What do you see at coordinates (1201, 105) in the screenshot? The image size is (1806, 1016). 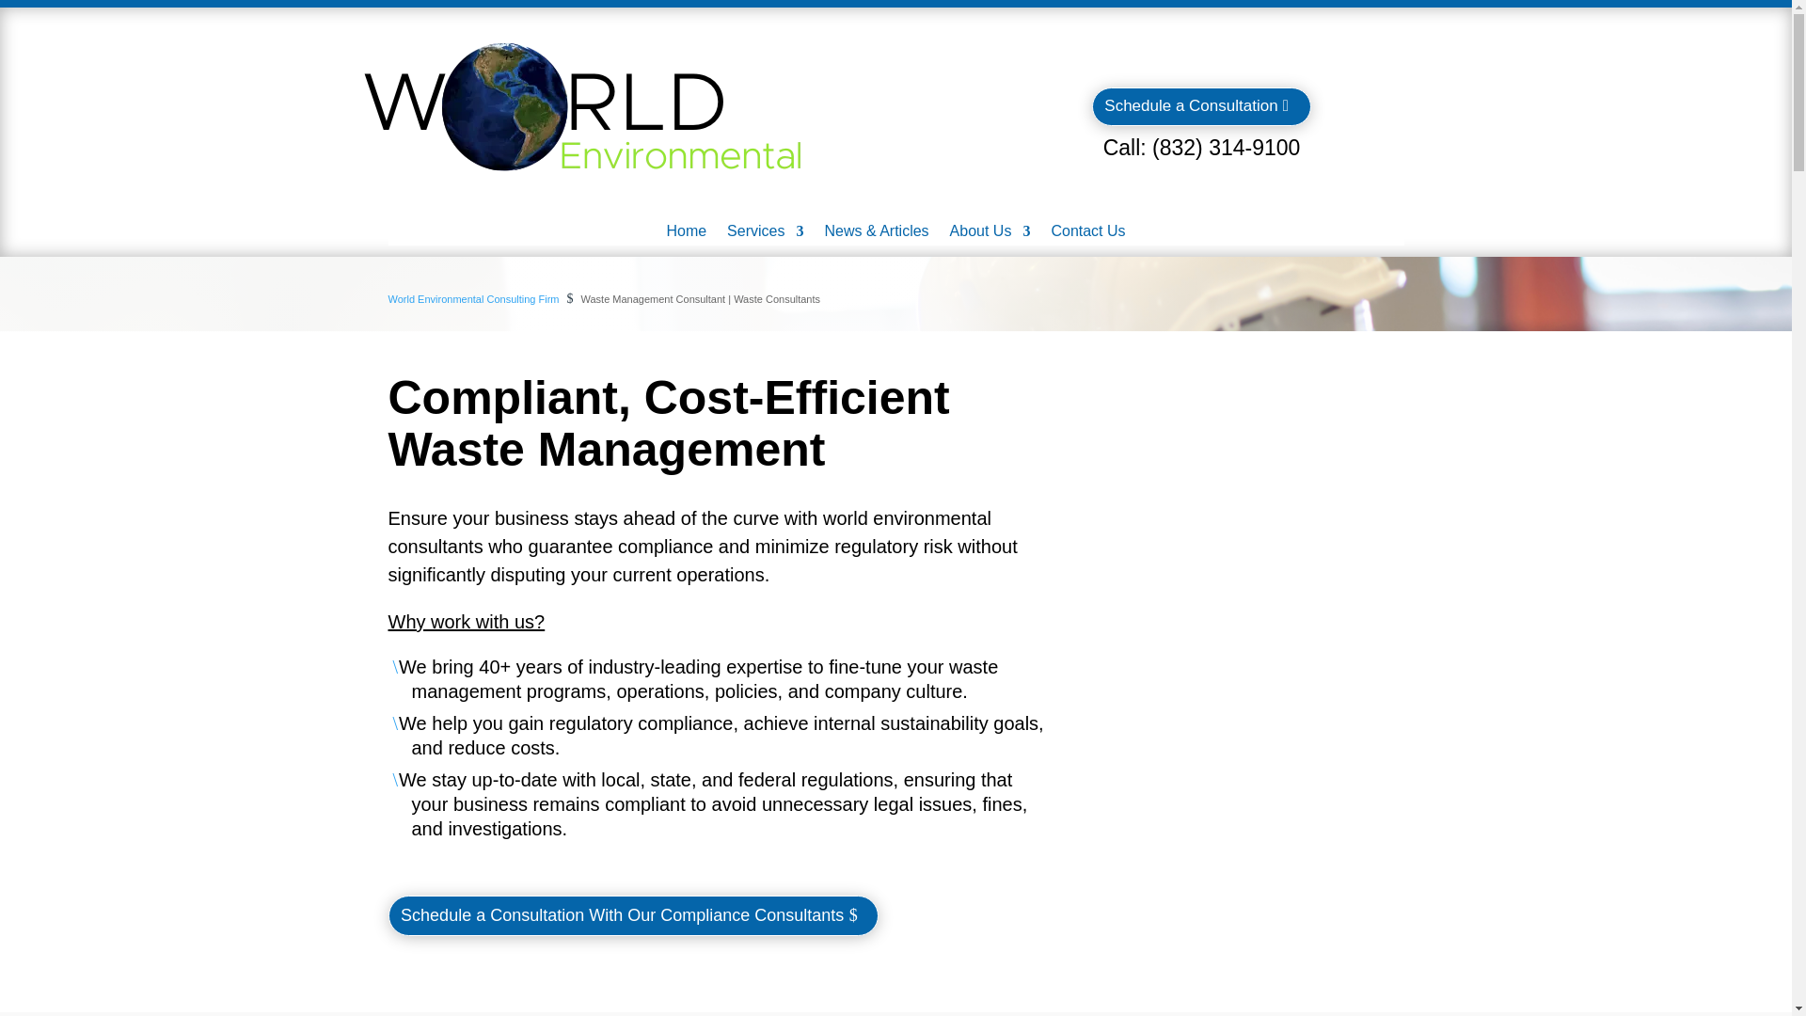 I see `Schedule a Consultation` at bounding box center [1201, 105].